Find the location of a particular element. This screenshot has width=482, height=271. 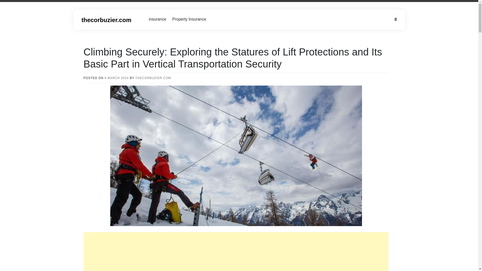

thecorbuzier.com is located at coordinates (106, 20).